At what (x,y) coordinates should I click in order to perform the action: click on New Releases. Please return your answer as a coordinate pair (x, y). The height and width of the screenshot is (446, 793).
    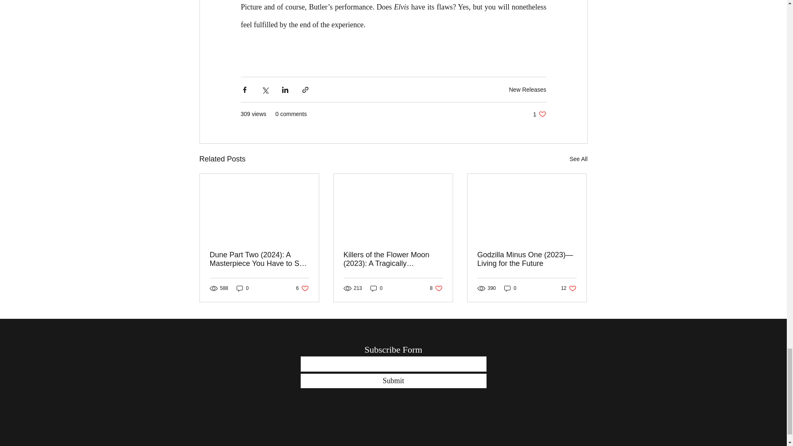
    Looking at the image, I should click on (527, 89).